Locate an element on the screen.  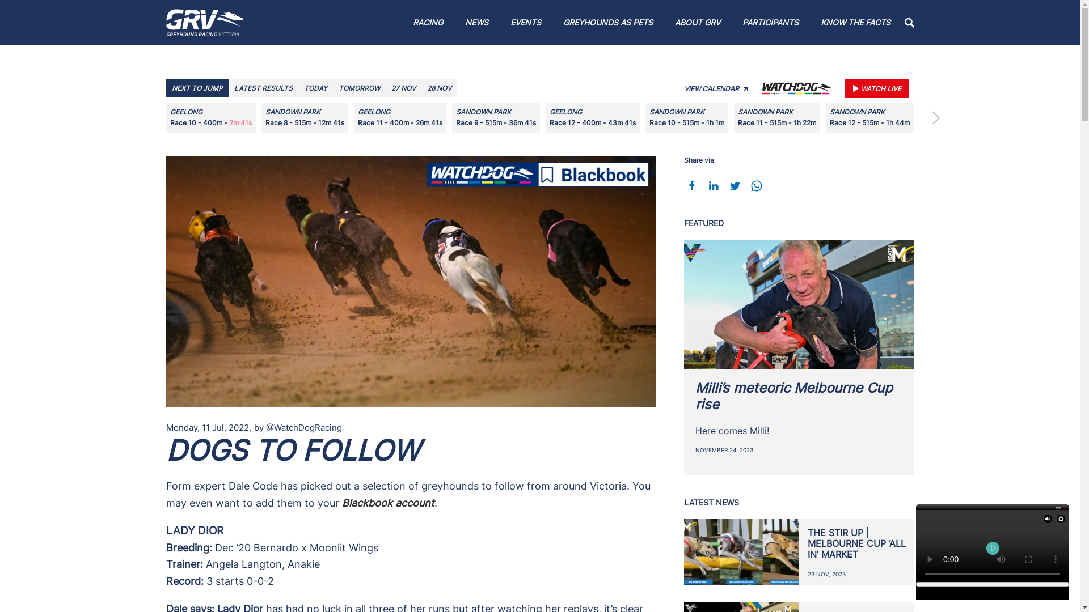
GEELONG
Race 12 - 400m - 43m 43s is located at coordinates (598, 118).